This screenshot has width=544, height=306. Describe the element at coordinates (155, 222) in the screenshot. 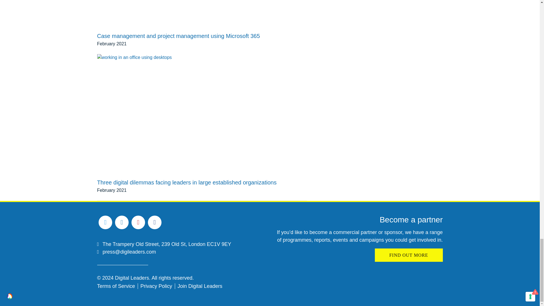

I see `Facebook` at that location.